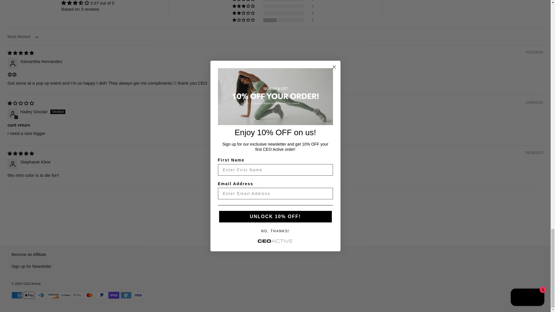 This screenshot has width=555, height=312. I want to click on CEO Active, so click(32, 284).